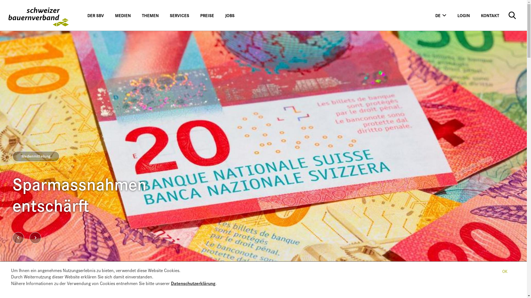 Image resolution: width=531 pixels, height=298 pixels. Describe the element at coordinates (230, 15) in the screenshot. I see `JOBS` at that location.